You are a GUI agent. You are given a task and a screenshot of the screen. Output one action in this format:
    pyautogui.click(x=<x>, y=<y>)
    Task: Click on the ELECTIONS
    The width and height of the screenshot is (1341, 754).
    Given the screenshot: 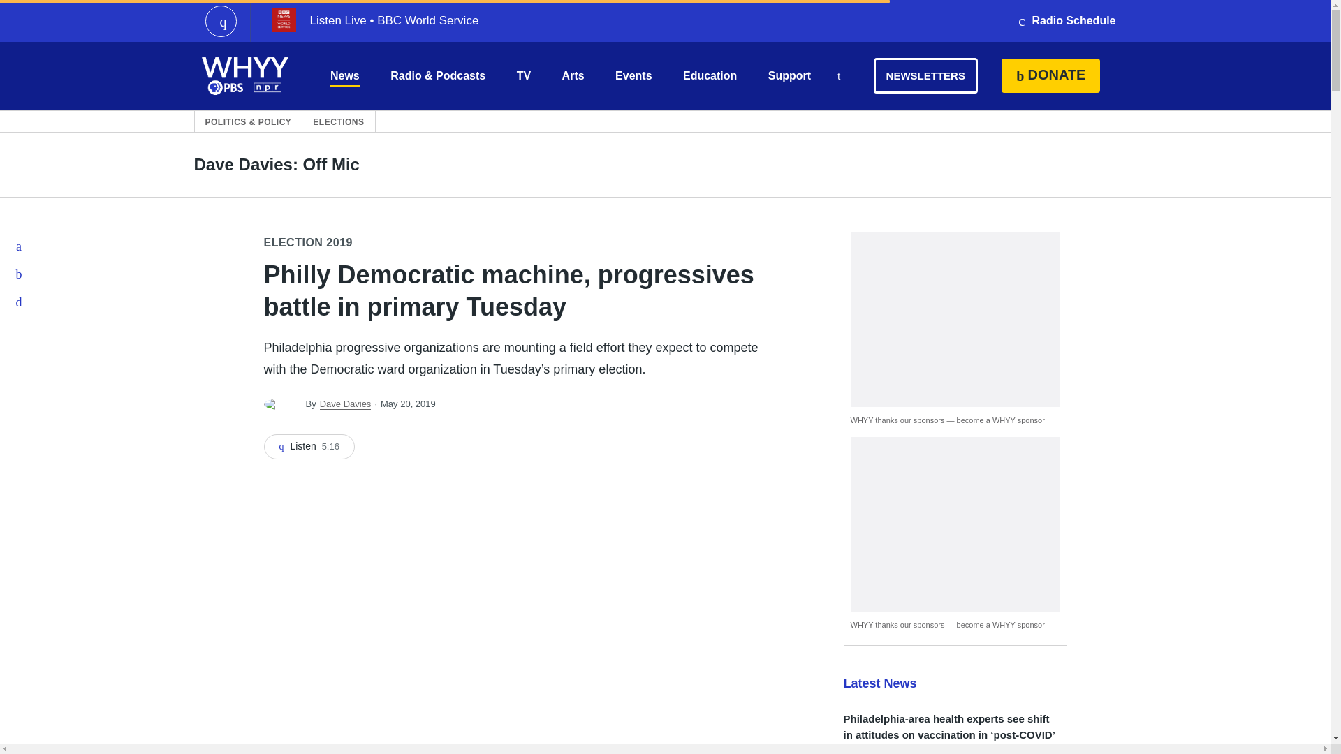 What is the action you would take?
    pyautogui.click(x=338, y=121)
    